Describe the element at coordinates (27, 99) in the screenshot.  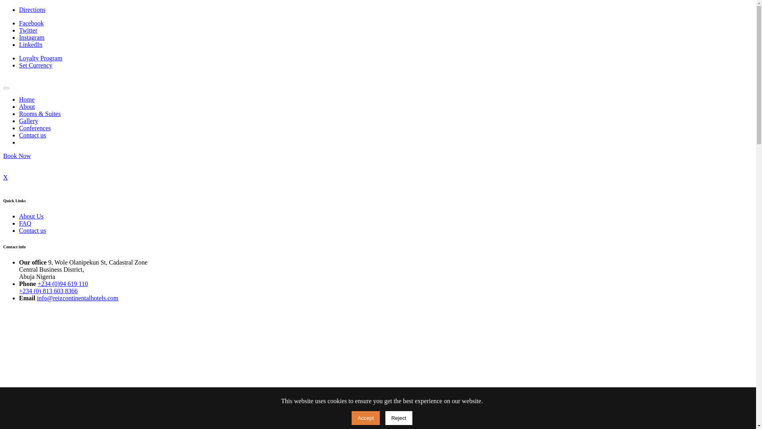
I see `Home` at that location.